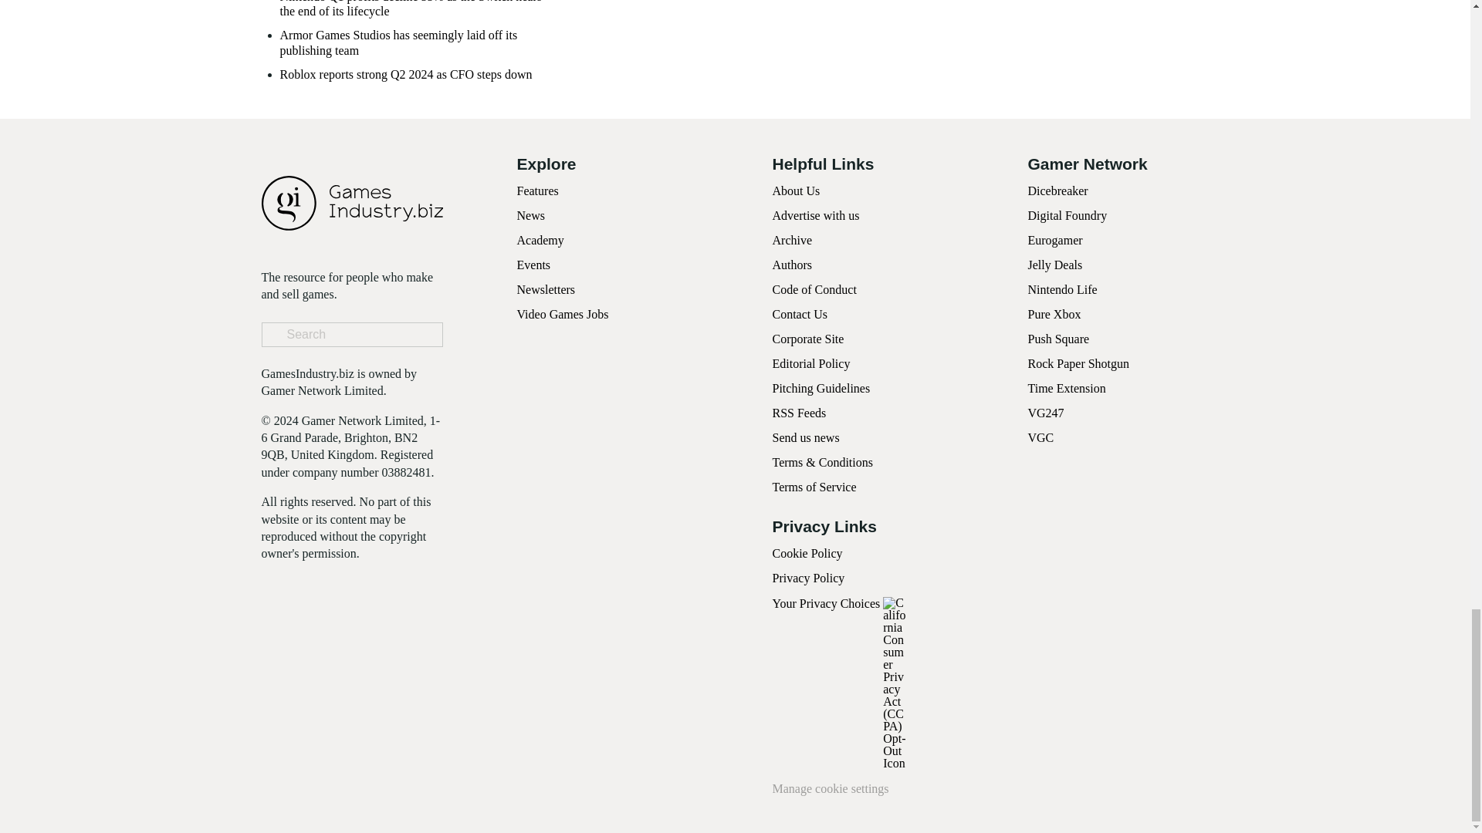 This screenshot has width=1482, height=833. Describe the element at coordinates (546, 290) in the screenshot. I see `Newsletters` at that location.